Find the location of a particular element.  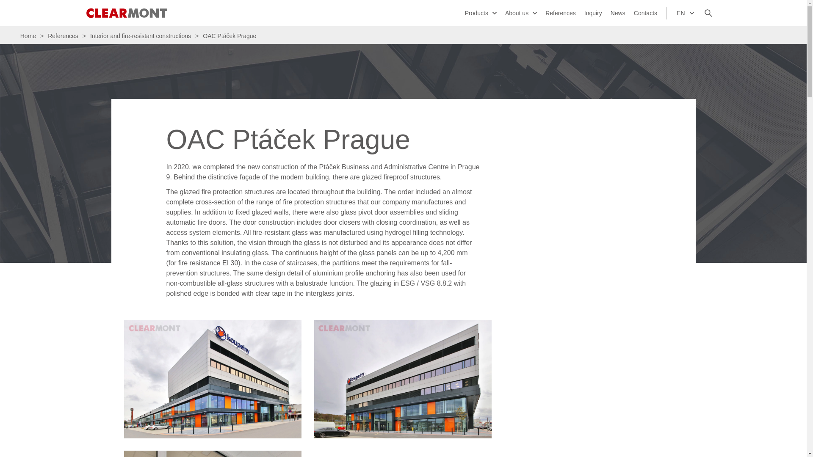

Go to homepage is located at coordinates (126, 13).